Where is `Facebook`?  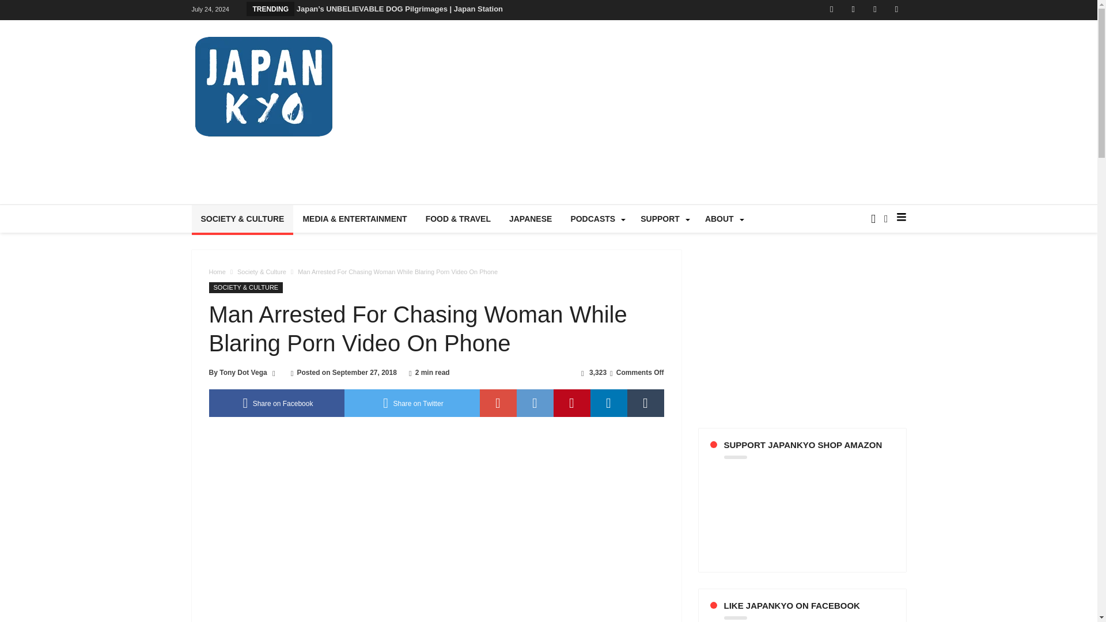 Facebook is located at coordinates (832, 10).